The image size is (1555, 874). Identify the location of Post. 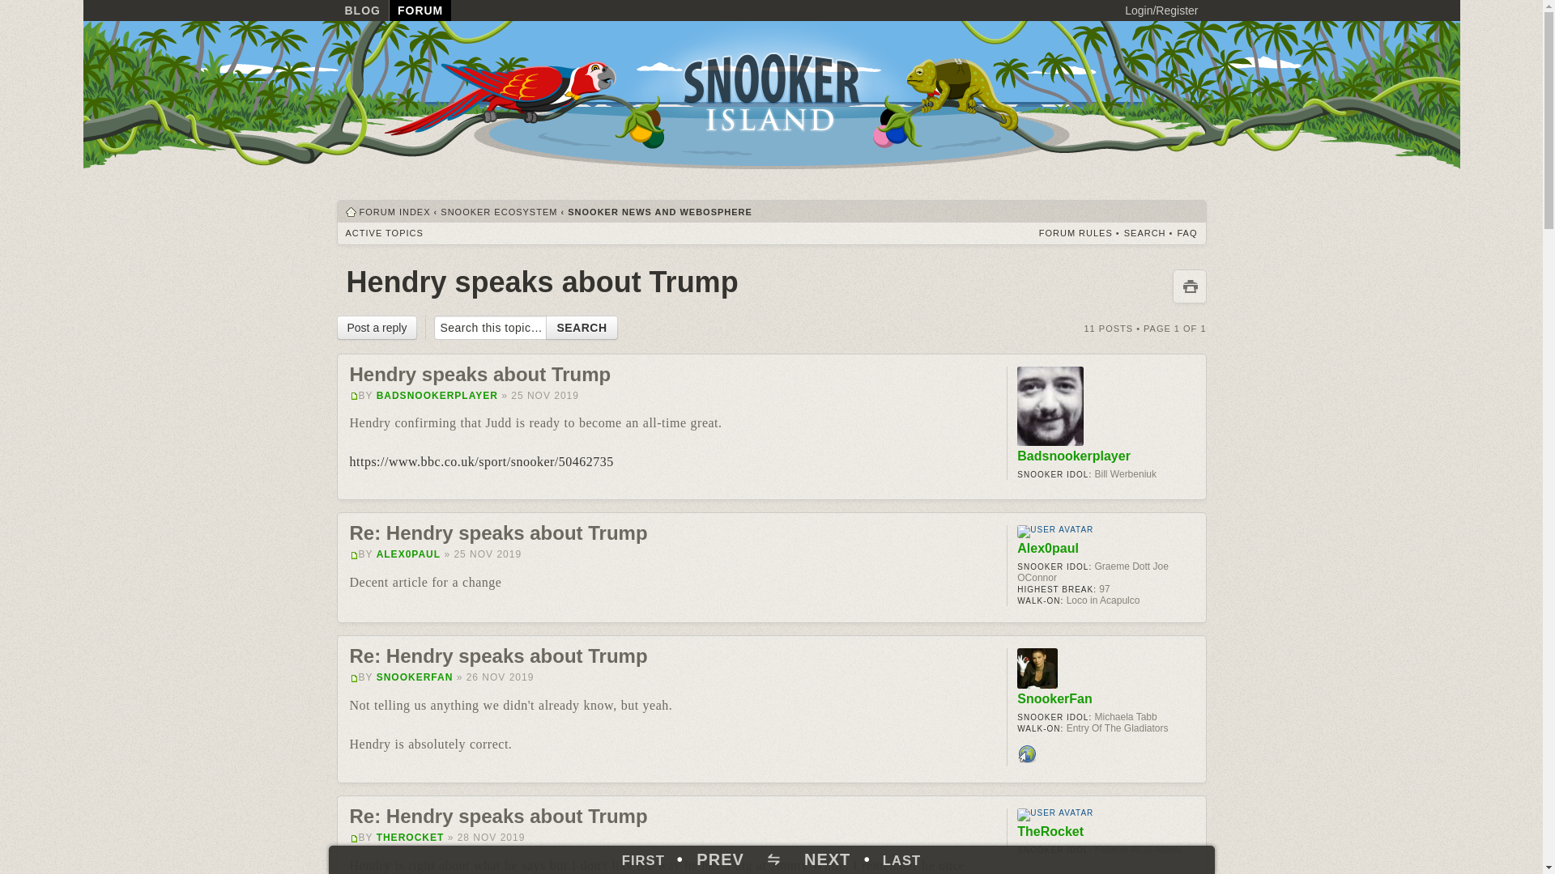
(355, 838).